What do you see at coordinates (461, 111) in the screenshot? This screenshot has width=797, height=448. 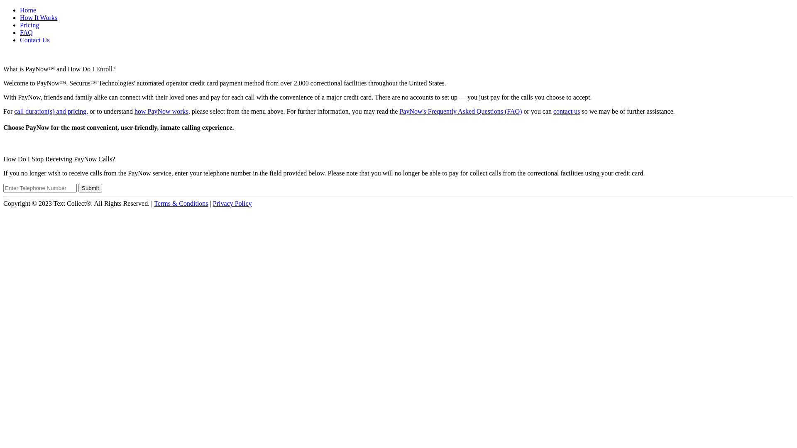 I see `PayNow's Frequently Asked Questions (FAQ)` at bounding box center [461, 111].